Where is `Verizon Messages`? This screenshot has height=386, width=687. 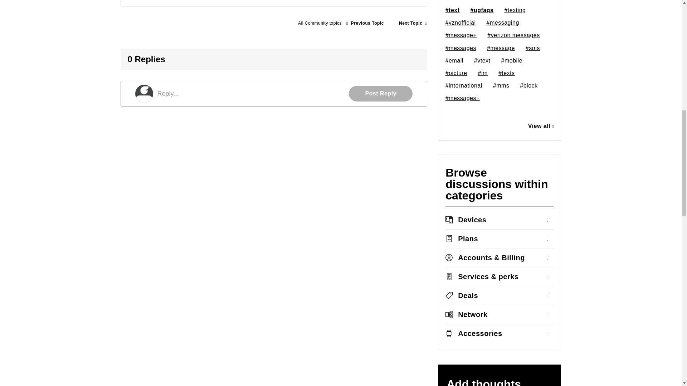
Verizon Messages is located at coordinates (320, 23).